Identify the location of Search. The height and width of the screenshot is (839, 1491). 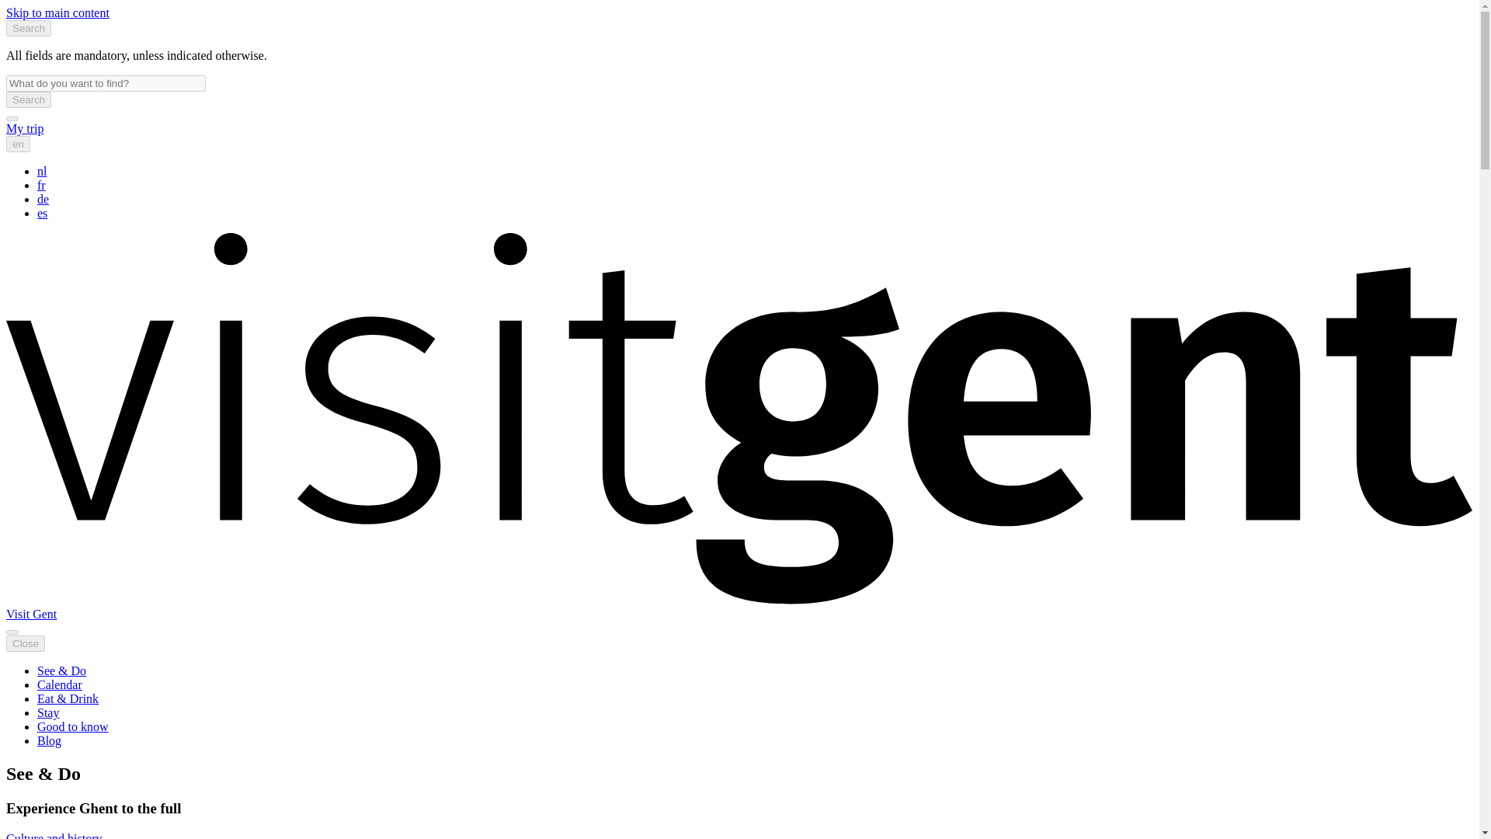
(28, 28).